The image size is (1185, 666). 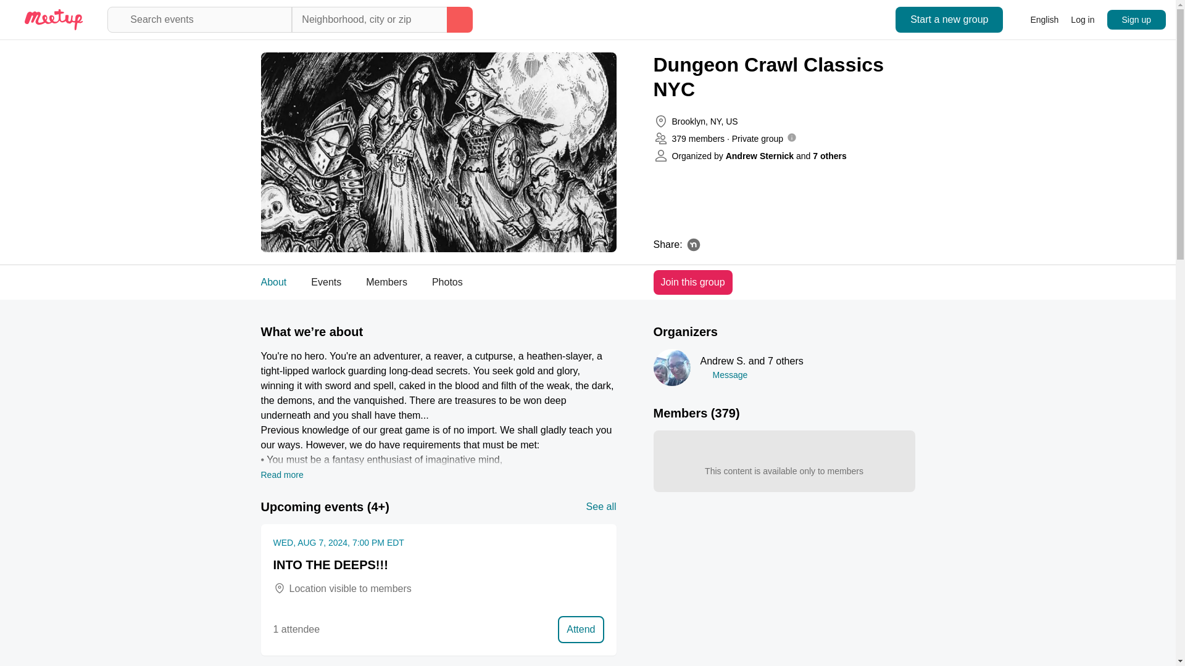 I want to click on Photos, so click(x=692, y=282).